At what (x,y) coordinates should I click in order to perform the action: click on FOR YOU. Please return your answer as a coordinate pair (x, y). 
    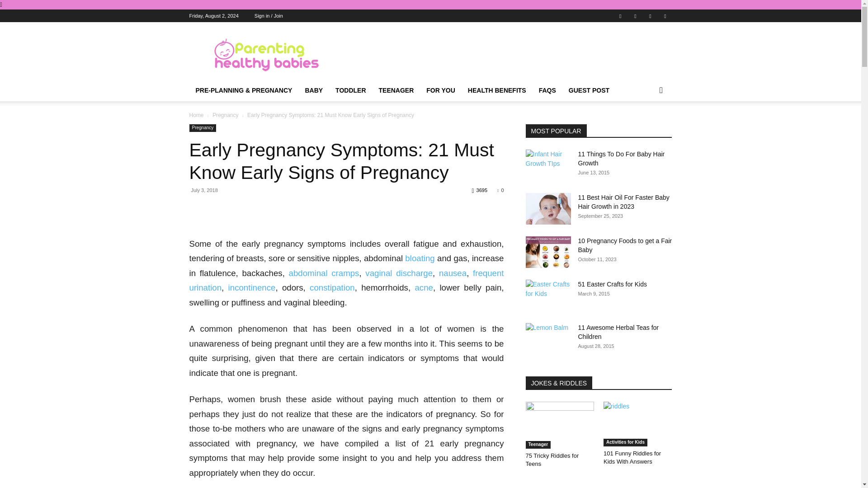
    Looking at the image, I should click on (441, 90).